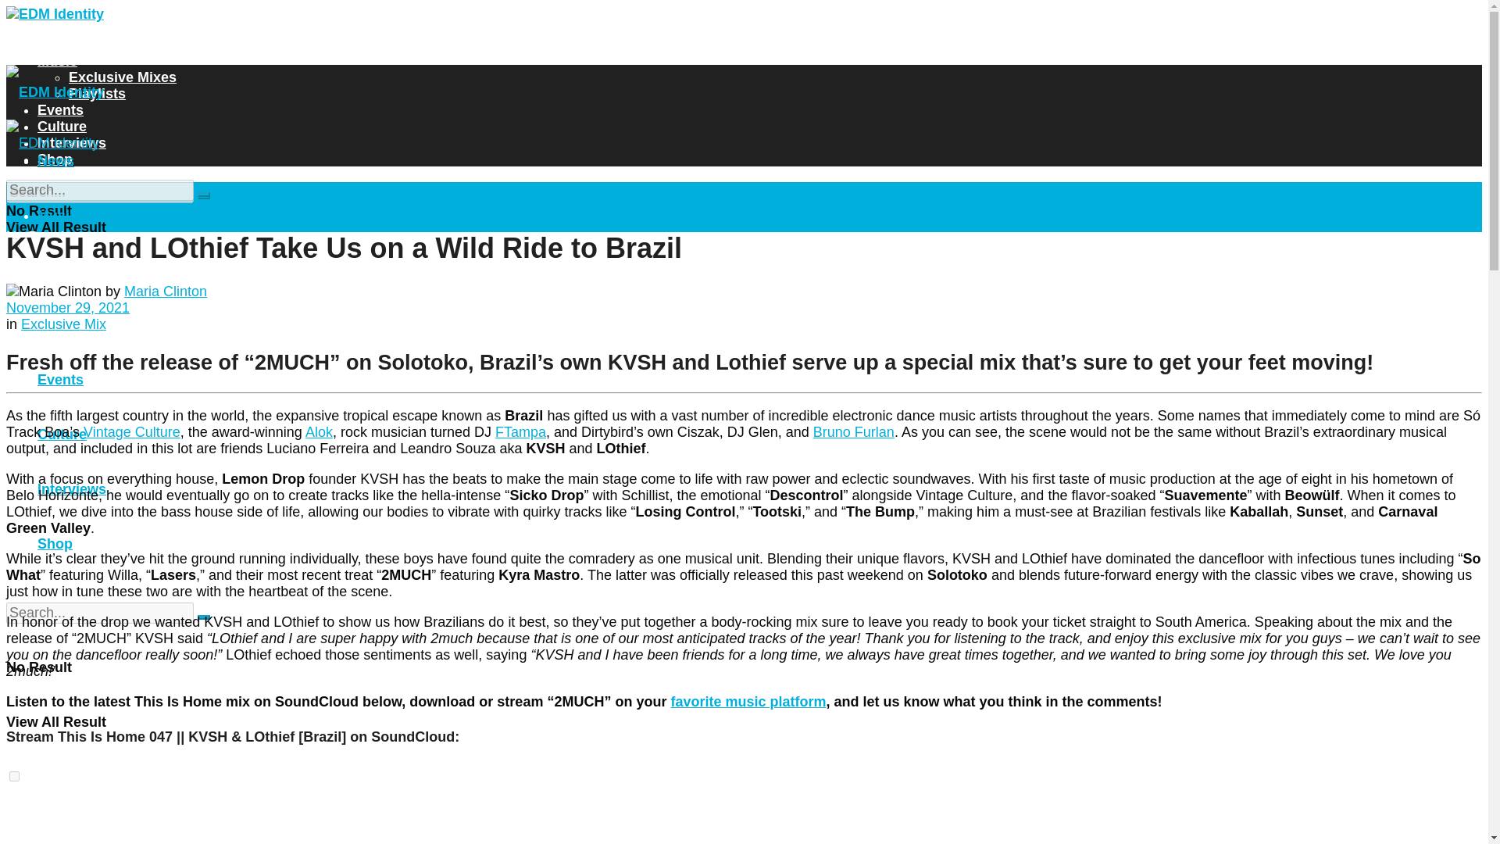 The height and width of the screenshot is (844, 1500). I want to click on Playlists, so click(97, 94).